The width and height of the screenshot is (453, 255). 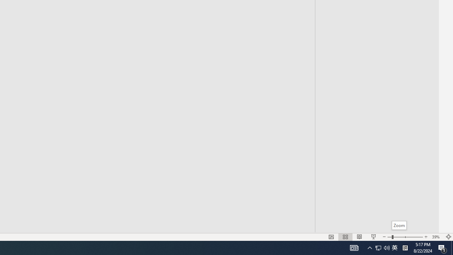 What do you see at coordinates (437, 237) in the screenshot?
I see `Zoom 39%` at bounding box center [437, 237].